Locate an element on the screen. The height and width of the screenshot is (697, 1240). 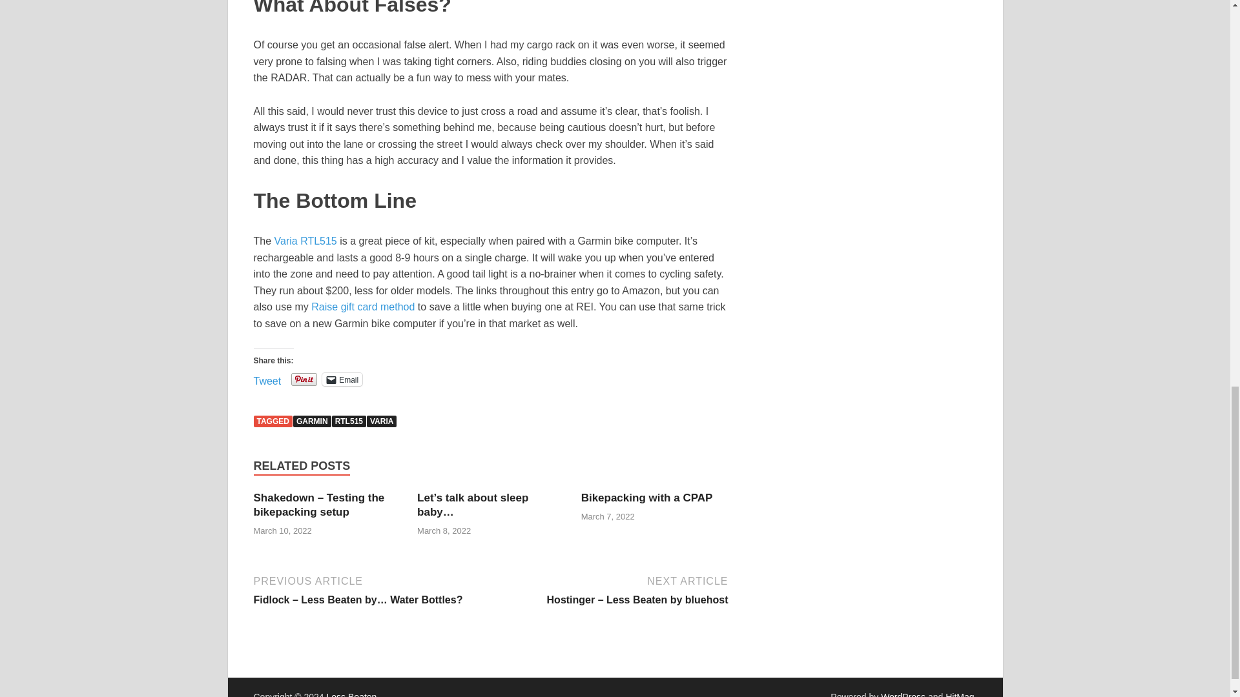
Raise gift card method is located at coordinates (362, 306).